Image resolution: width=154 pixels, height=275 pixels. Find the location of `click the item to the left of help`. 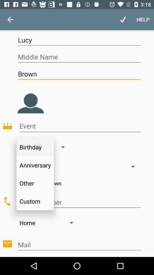

click the item to the left of help is located at coordinates (123, 19).